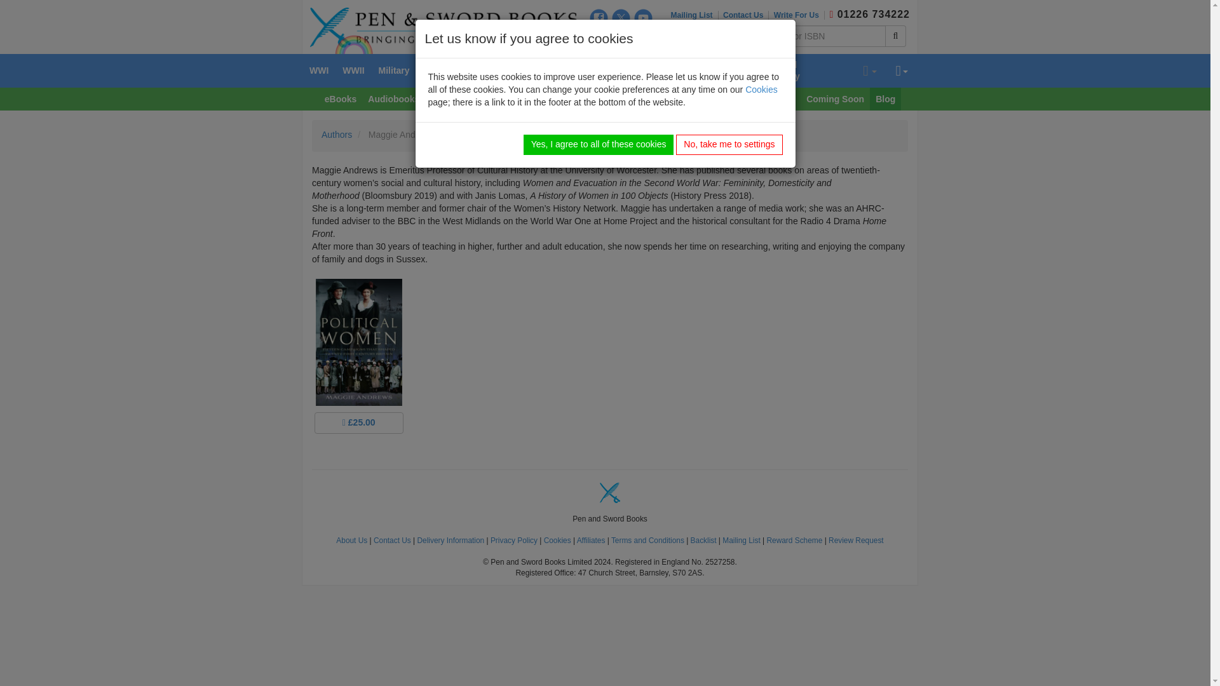 Image resolution: width=1220 pixels, height=686 pixels. What do you see at coordinates (695, 15) in the screenshot?
I see `Mailing List` at bounding box center [695, 15].